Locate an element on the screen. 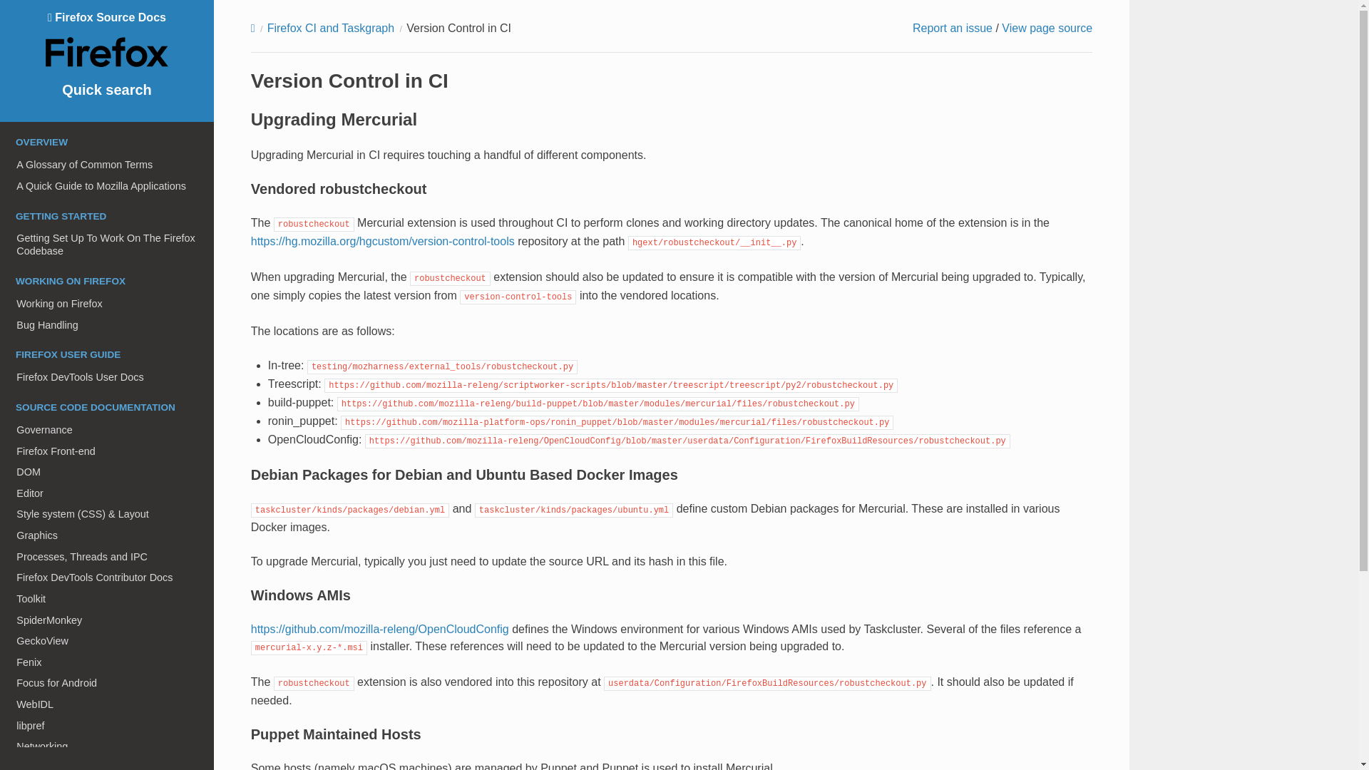 The height and width of the screenshot is (770, 1369). DOM is located at coordinates (107, 472).